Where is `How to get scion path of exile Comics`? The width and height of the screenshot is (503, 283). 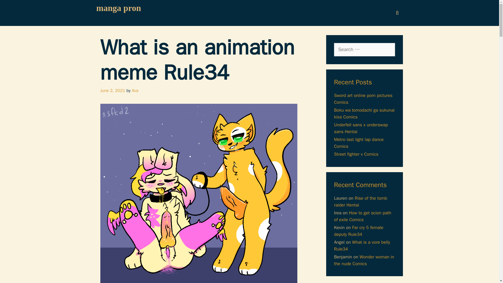
How to get scion path of exile Comics is located at coordinates (363, 216).